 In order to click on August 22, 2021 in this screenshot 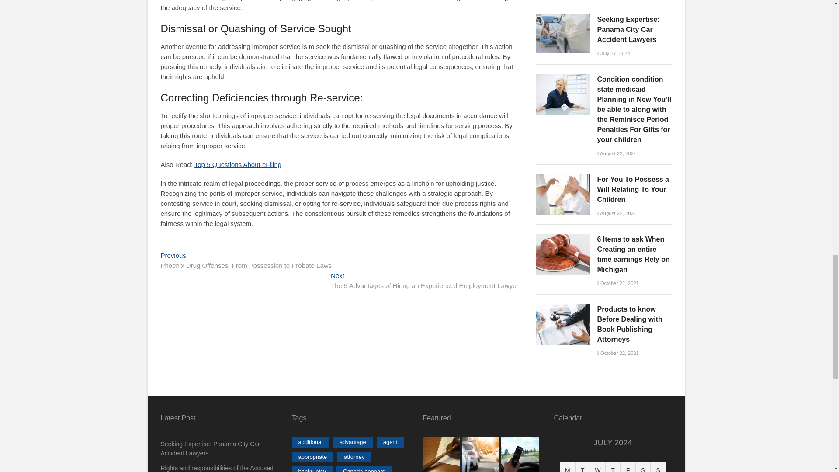, I will do `click(616, 153)`.